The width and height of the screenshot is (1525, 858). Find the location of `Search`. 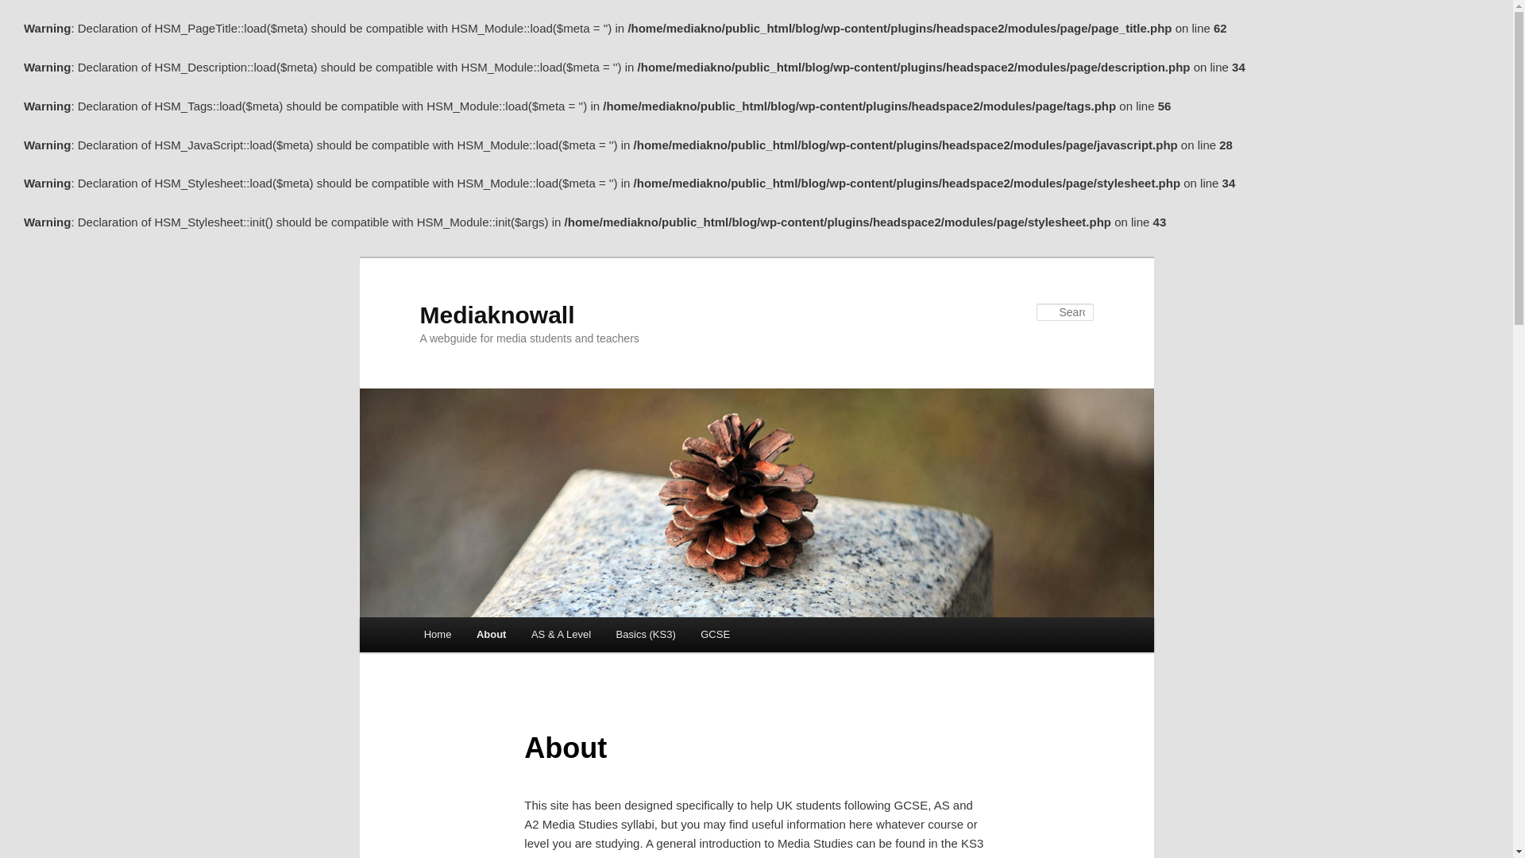

Search is located at coordinates (25, 9).